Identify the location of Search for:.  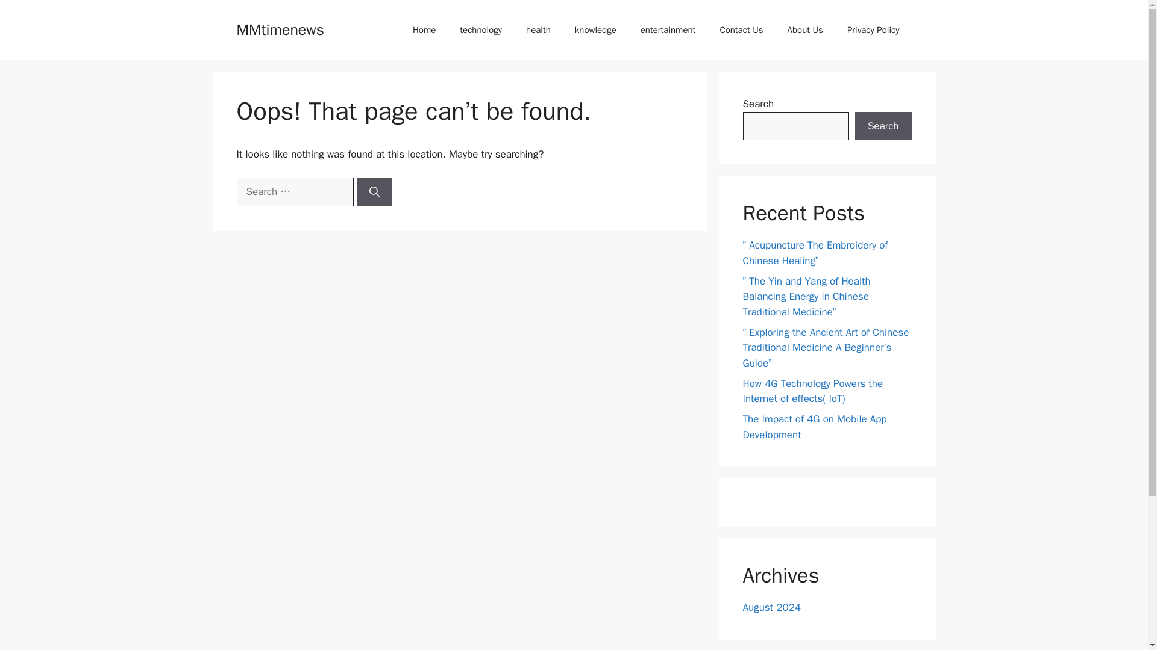
(294, 191).